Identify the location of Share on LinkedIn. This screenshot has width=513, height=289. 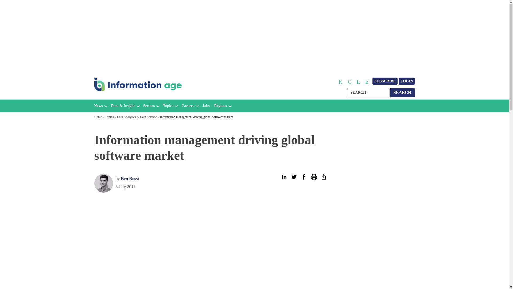
(284, 177).